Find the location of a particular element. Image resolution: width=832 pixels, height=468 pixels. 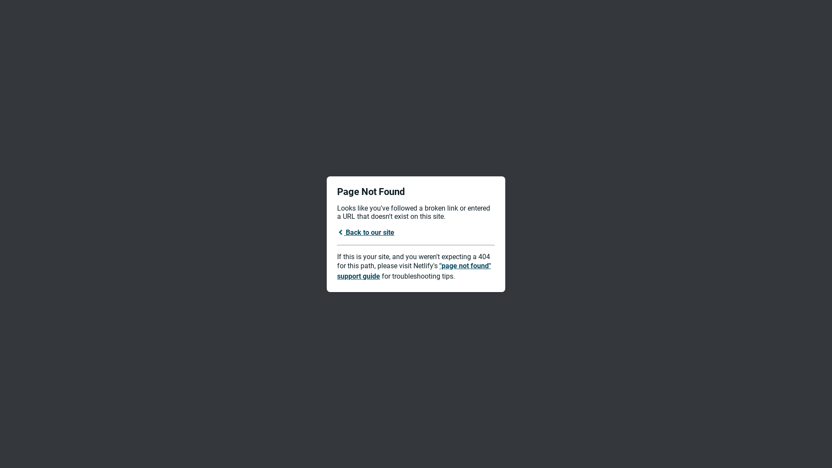

Back to our site is located at coordinates (366, 232).